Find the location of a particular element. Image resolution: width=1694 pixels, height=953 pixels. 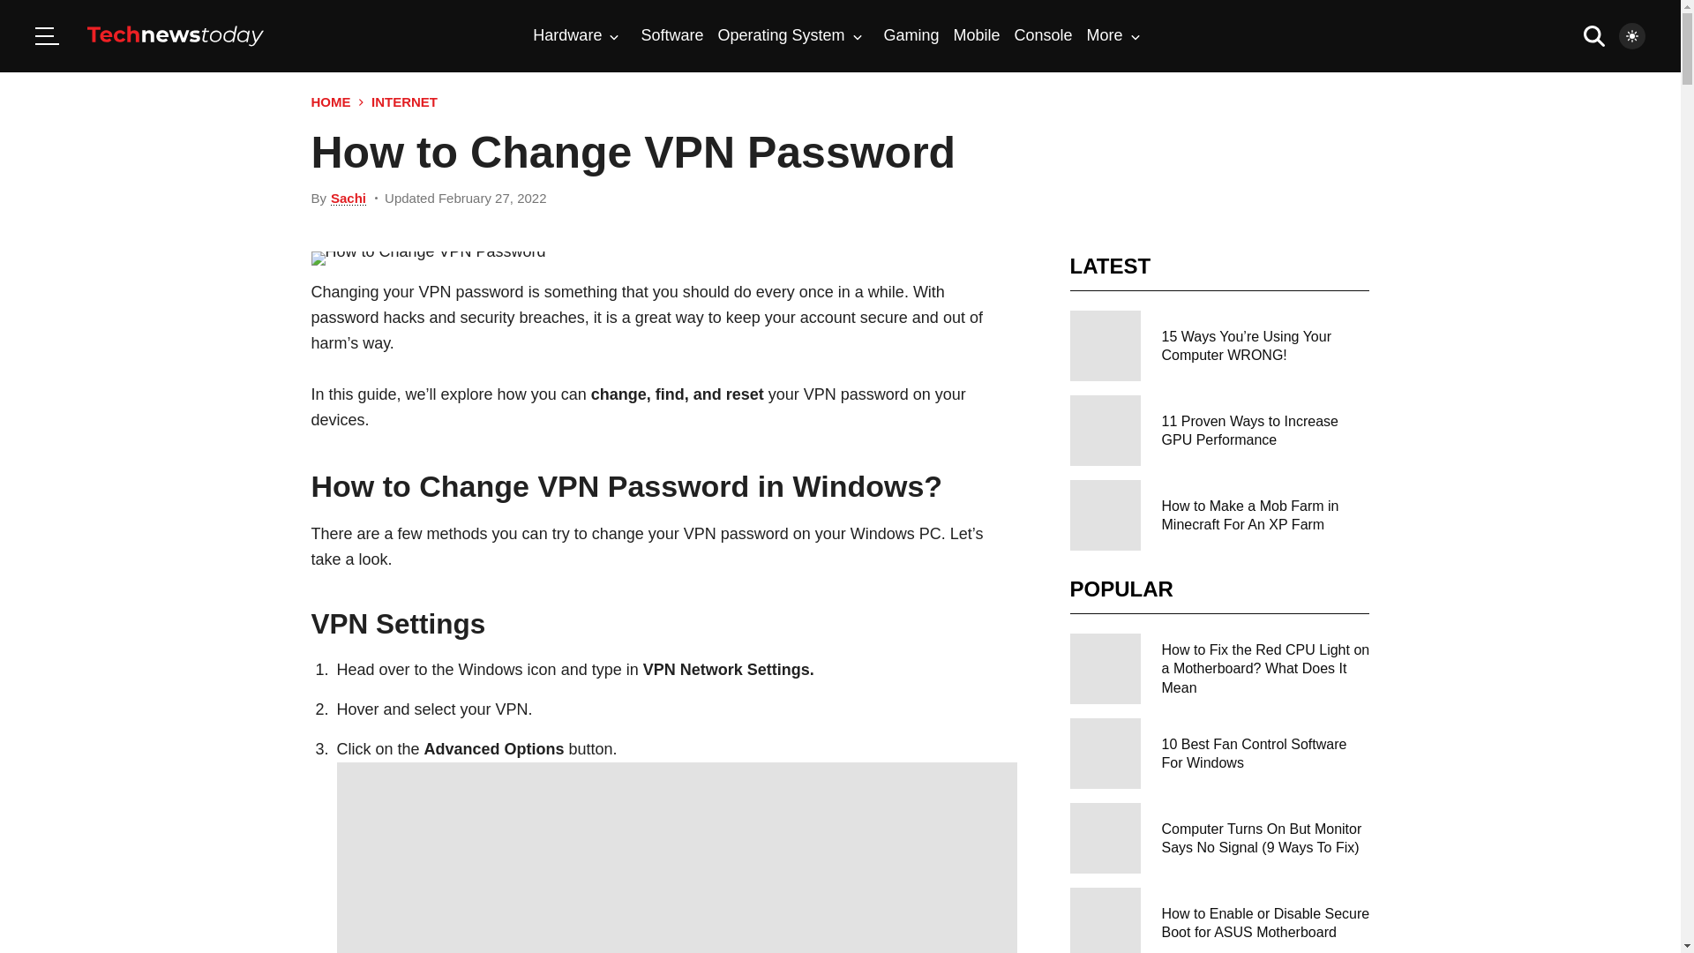

Mobile is located at coordinates (977, 35).